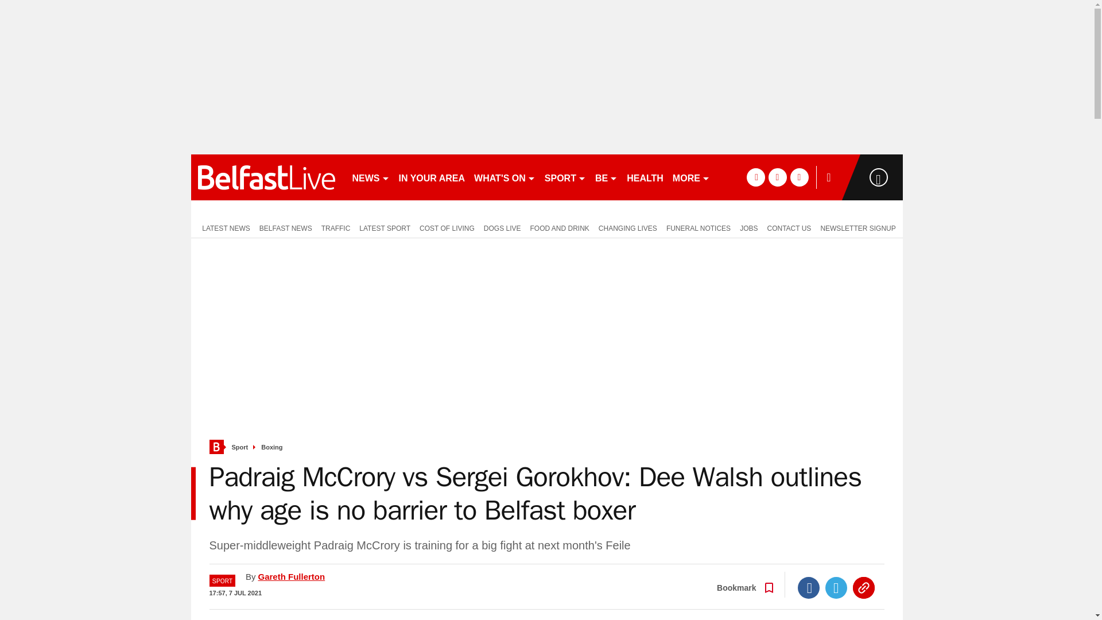 The width and height of the screenshot is (1102, 620). What do you see at coordinates (836, 588) in the screenshot?
I see `Twitter` at bounding box center [836, 588].